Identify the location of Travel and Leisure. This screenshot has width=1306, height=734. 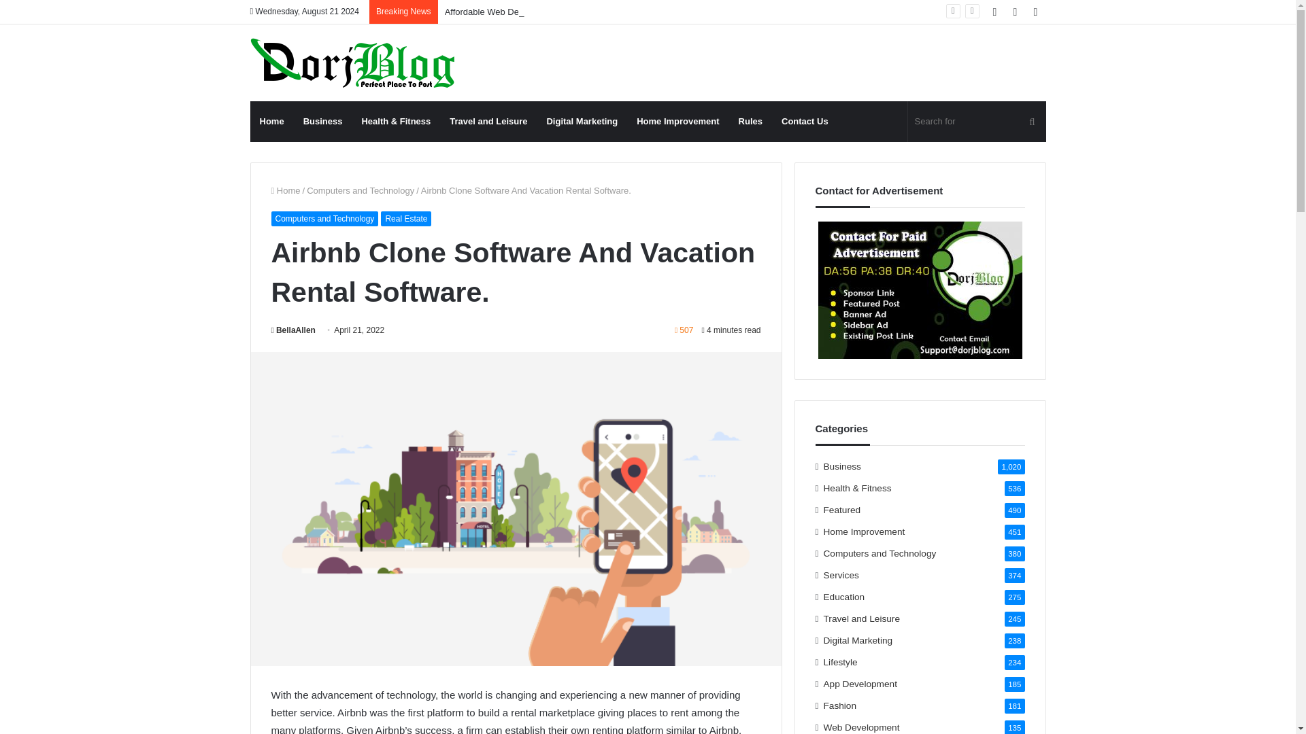
(488, 122).